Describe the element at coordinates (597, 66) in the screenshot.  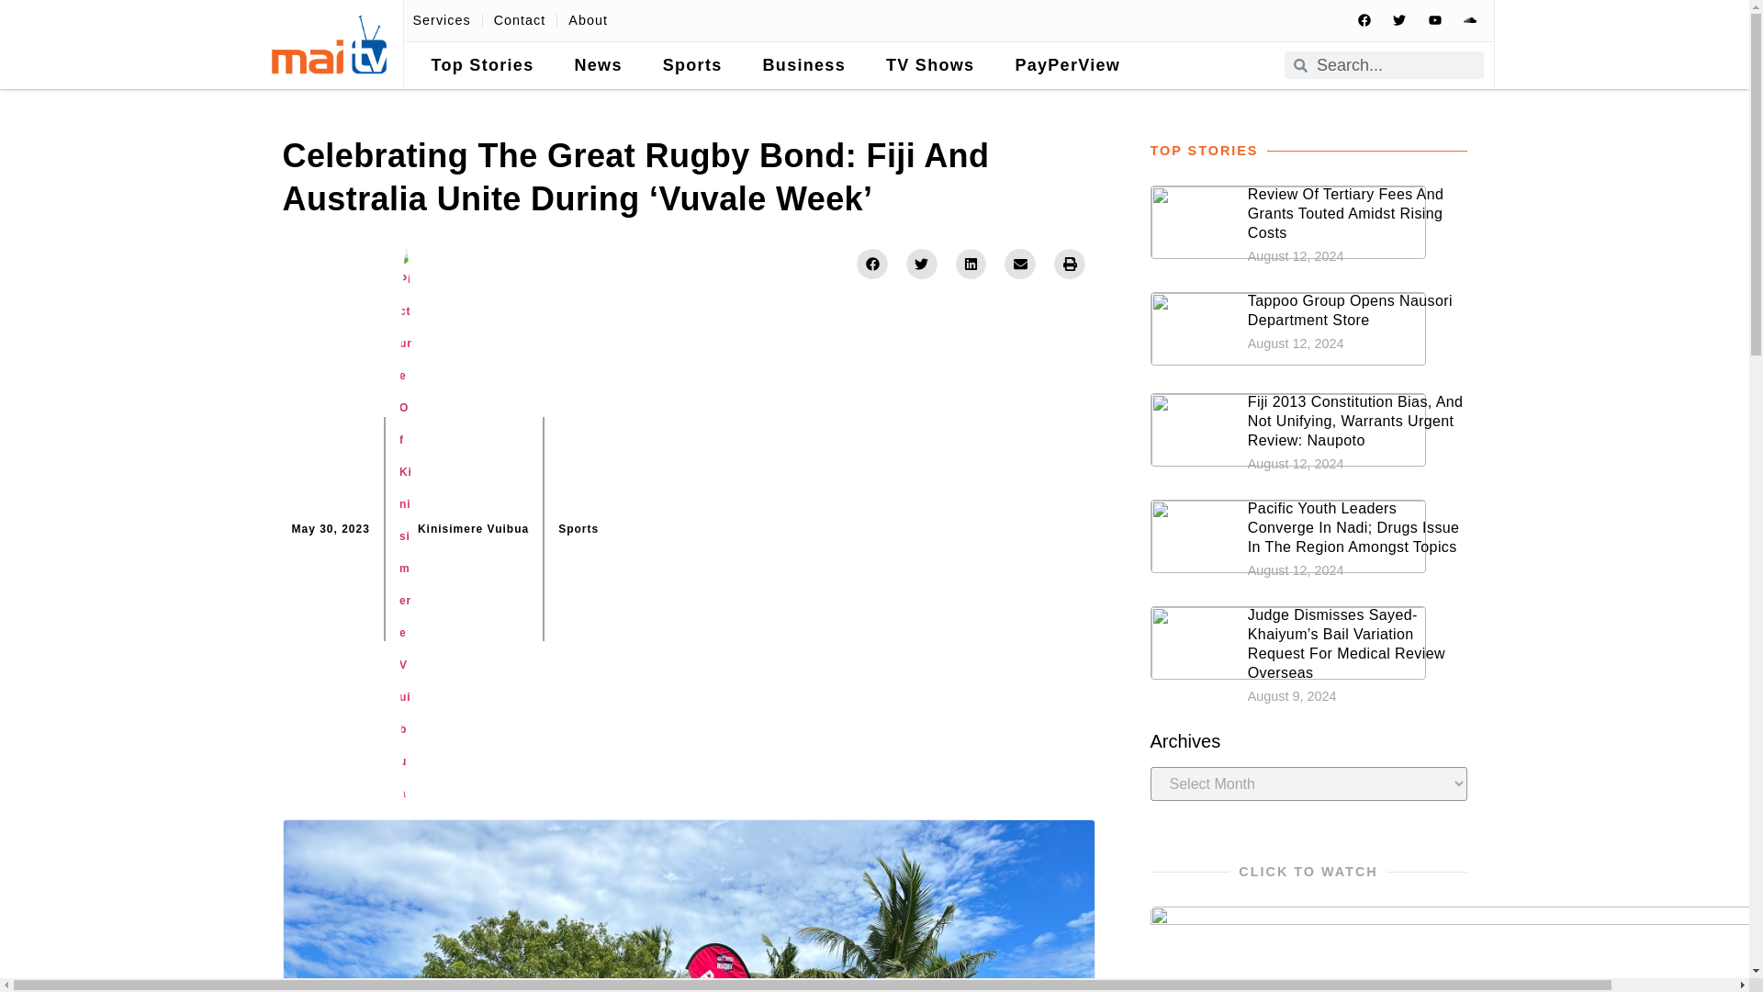
I see `News` at that location.